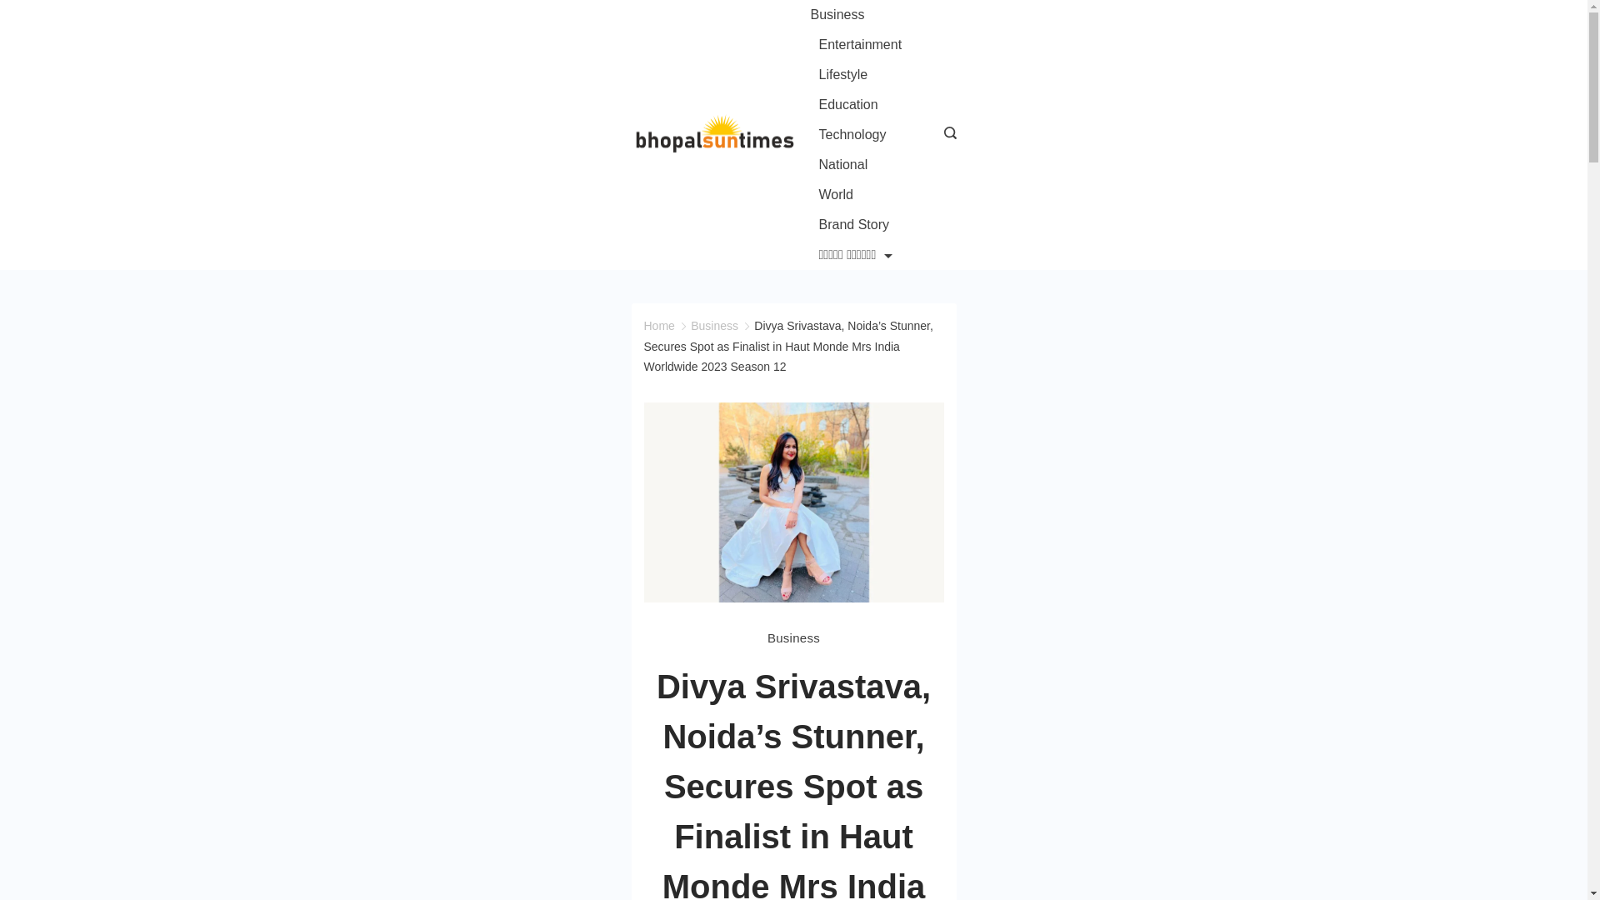 This screenshot has width=1600, height=900. I want to click on Brand Story, so click(852, 225).